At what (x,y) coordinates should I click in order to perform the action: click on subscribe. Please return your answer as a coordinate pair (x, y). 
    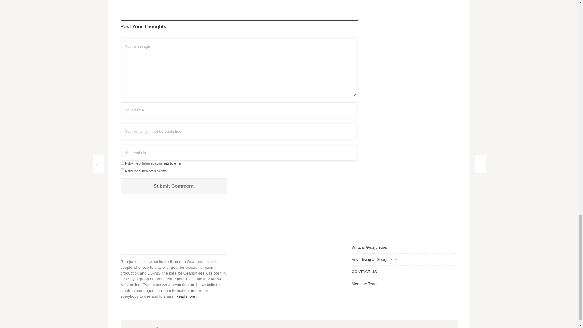
    Looking at the image, I should click on (122, 163).